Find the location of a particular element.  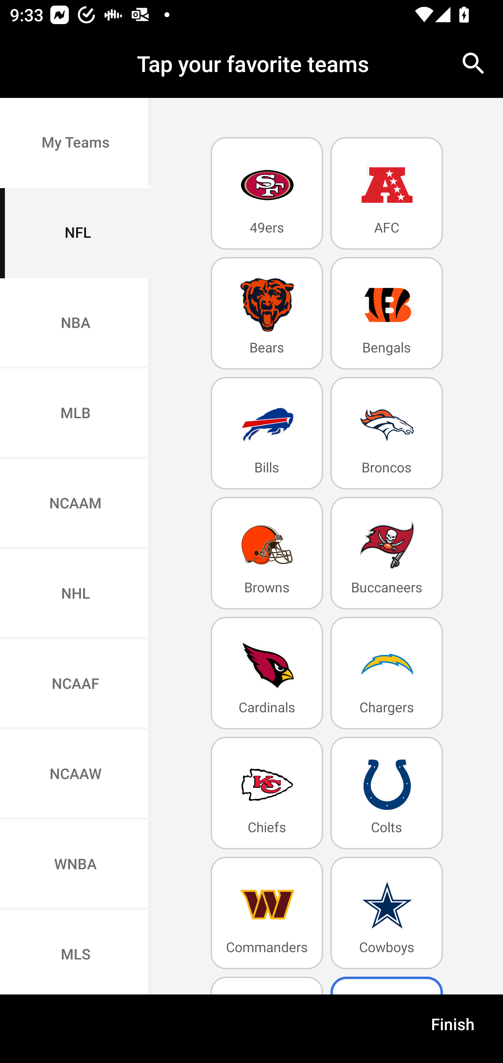

NCAAM is located at coordinates (75, 504).